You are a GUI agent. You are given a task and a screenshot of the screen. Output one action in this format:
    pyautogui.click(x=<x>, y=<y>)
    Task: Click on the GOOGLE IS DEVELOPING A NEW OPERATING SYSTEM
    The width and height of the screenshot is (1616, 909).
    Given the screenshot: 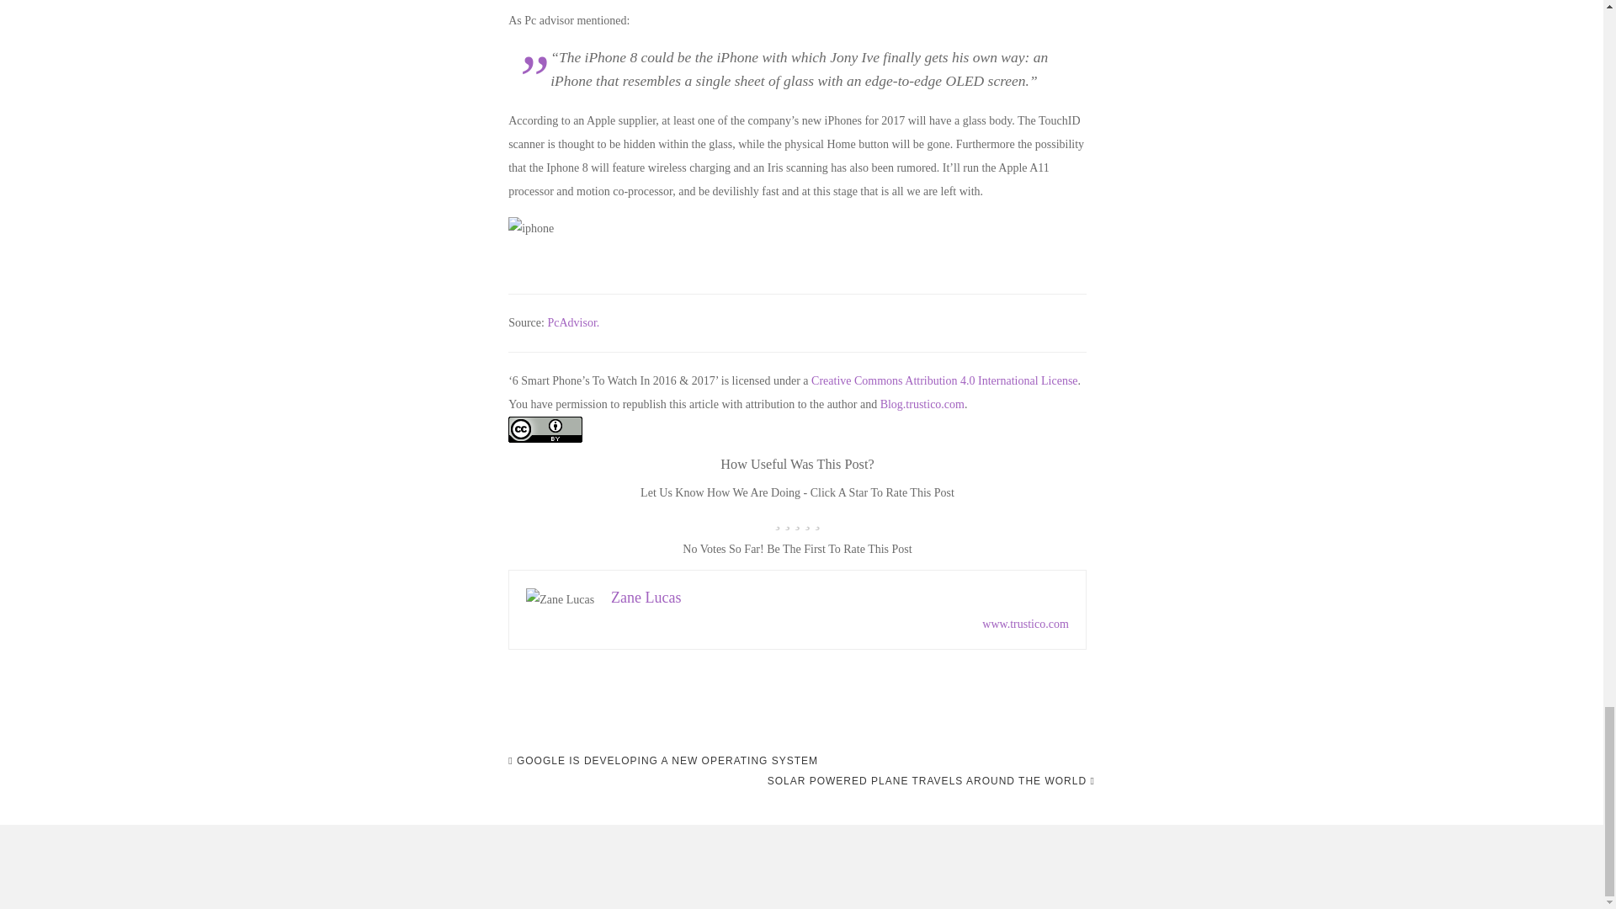 What is the action you would take?
    pyautogui.click(x=663, y=761)
    